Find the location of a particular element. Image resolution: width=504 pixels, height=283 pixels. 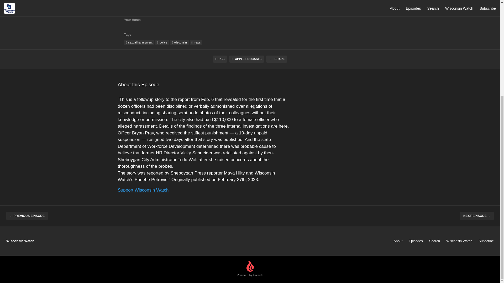

news is located at coordinates (196, 42).